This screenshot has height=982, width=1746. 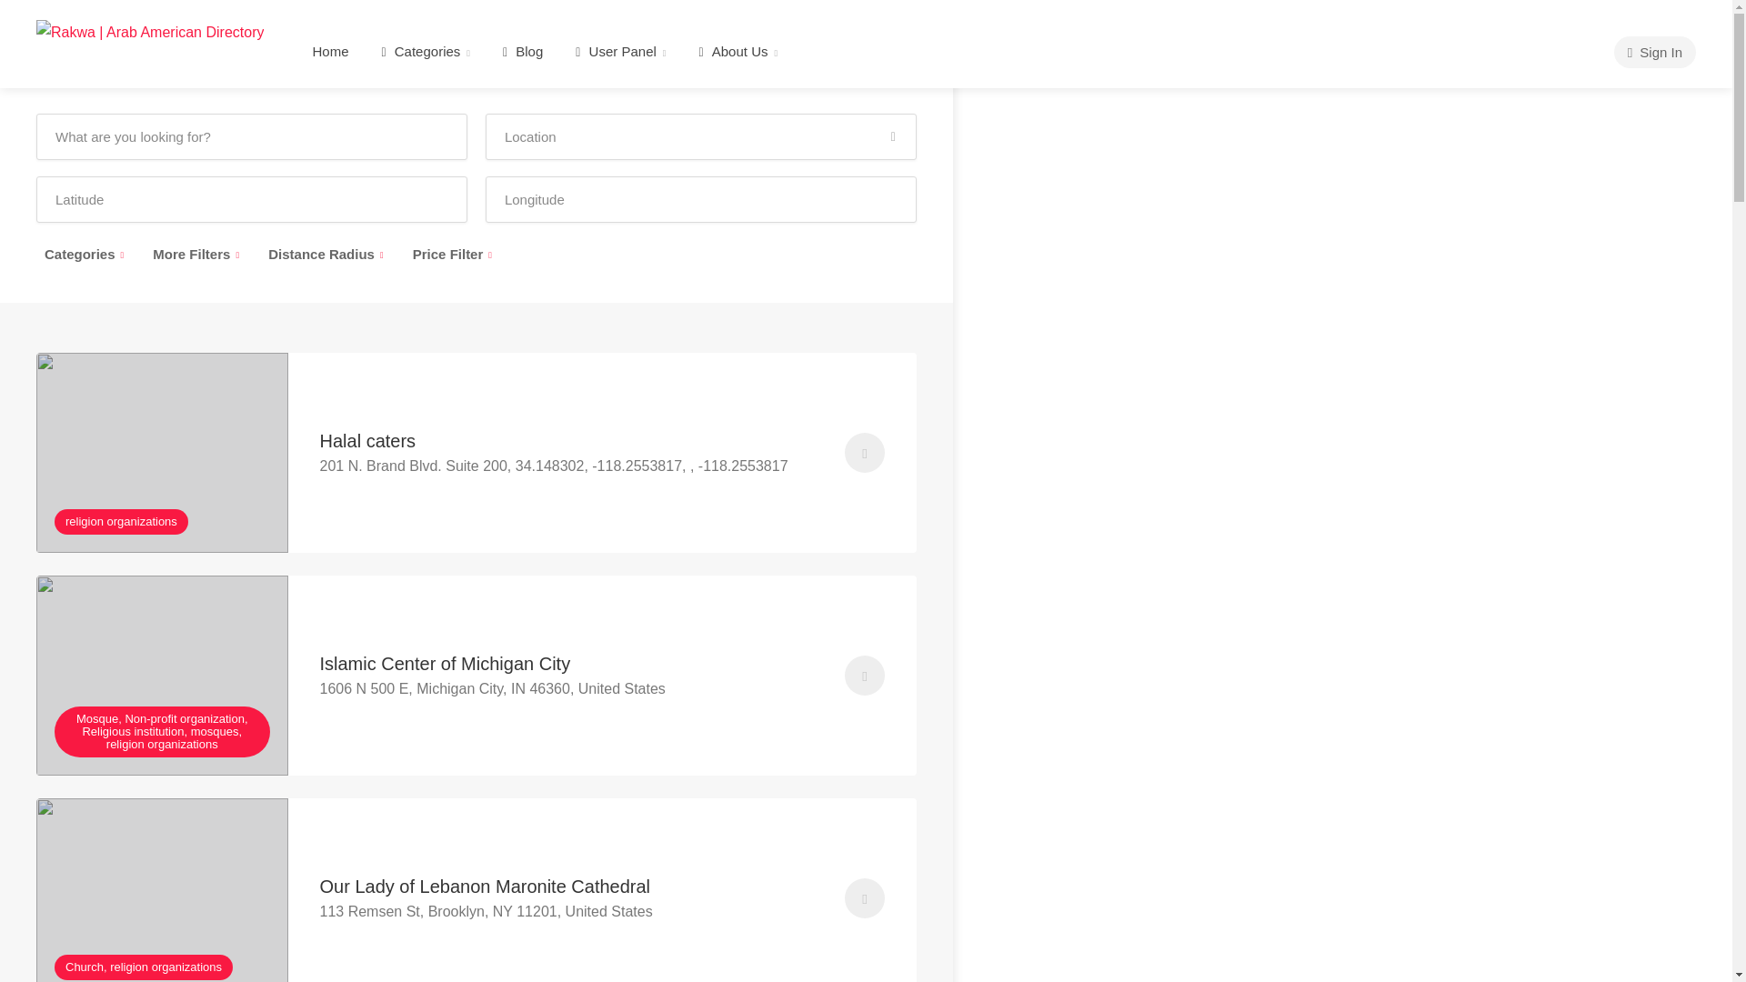 I want to click on Login To Bookmark Items, so click(x=865, y=897).